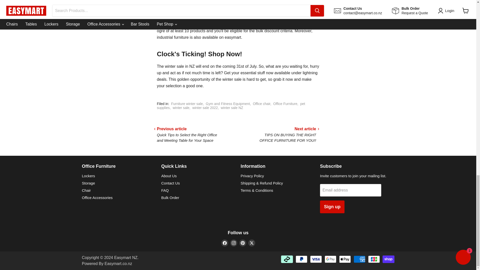 This screenshot has height=270, width=480. I want to click on PayPal, so click(301, 259).